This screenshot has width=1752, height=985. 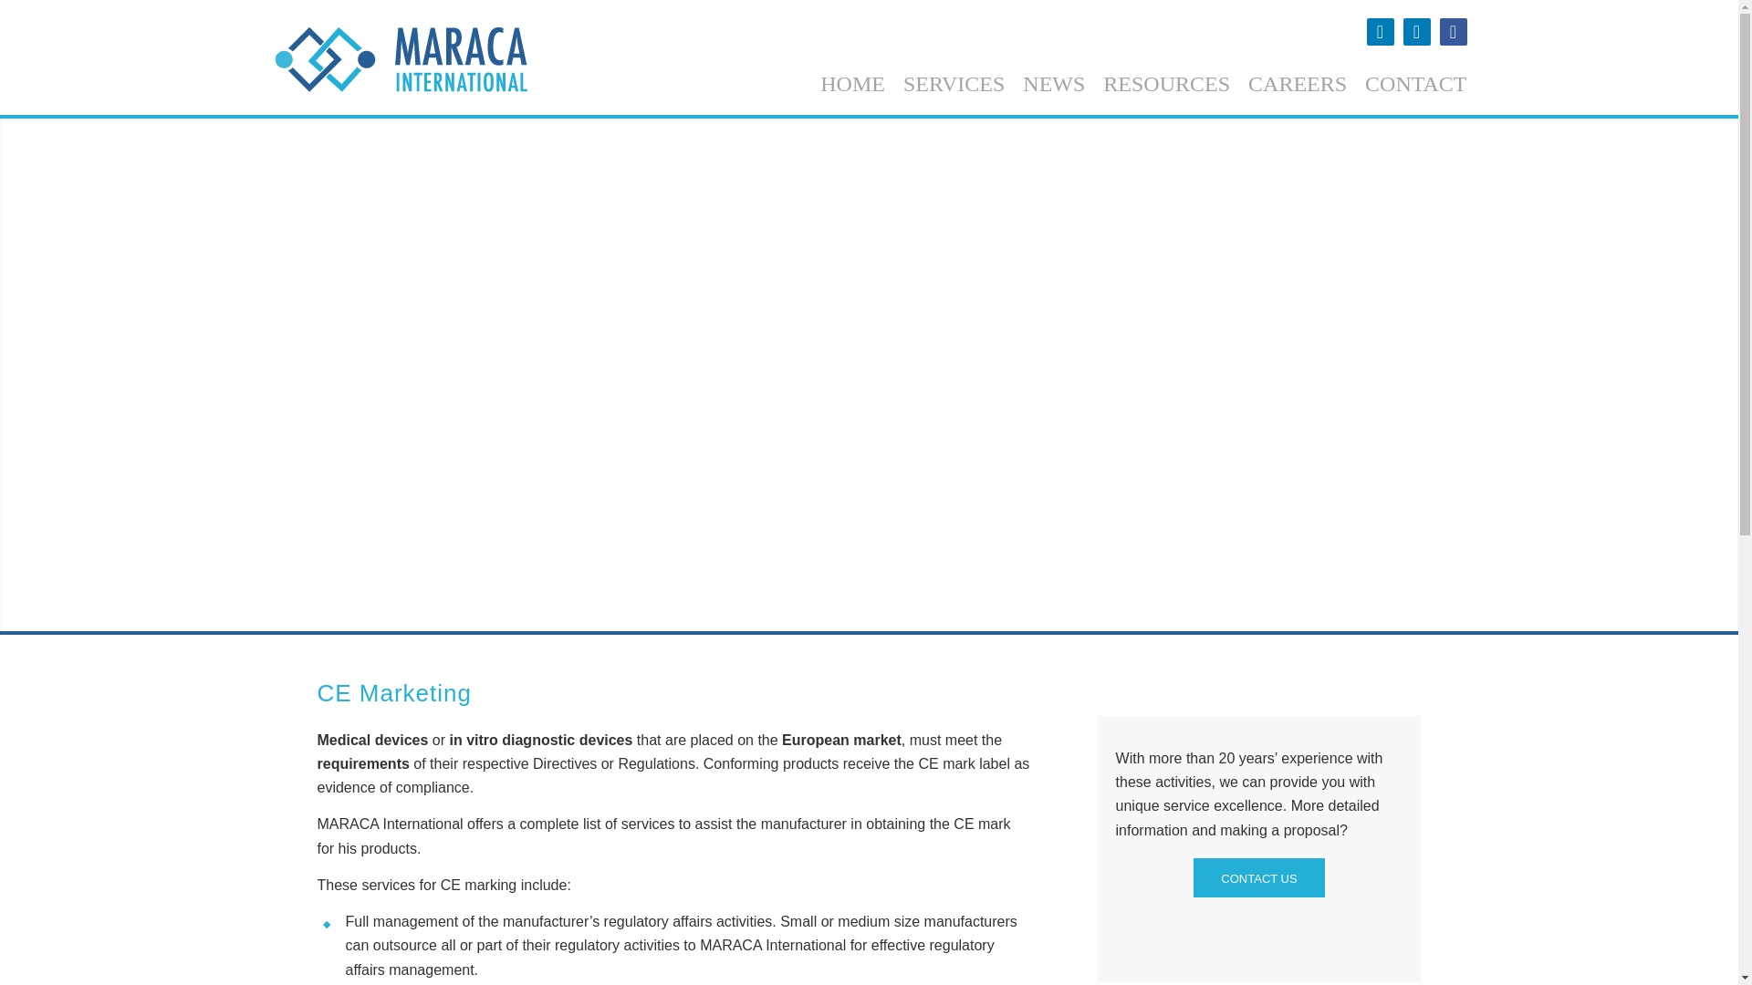 What do you see at coordinates (852, 84) in the screenshot?
I see `HOME` at bounding box center [852, 84].